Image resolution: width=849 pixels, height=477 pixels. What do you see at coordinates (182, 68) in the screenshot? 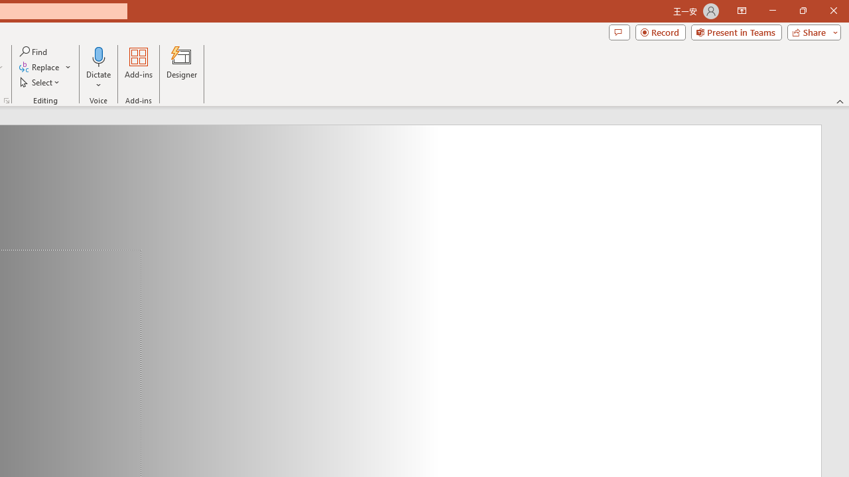
I see `Designer` at bounding box center [182, 68].